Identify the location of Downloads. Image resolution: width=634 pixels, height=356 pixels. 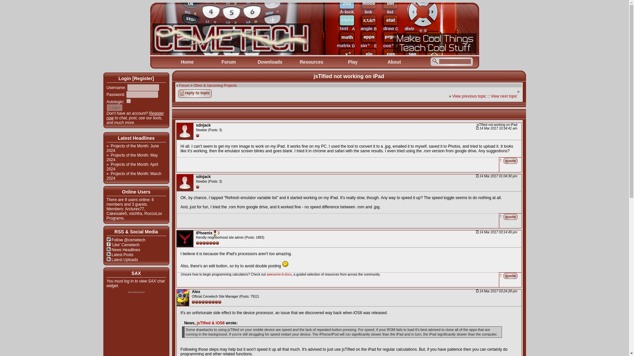
(270, 62).